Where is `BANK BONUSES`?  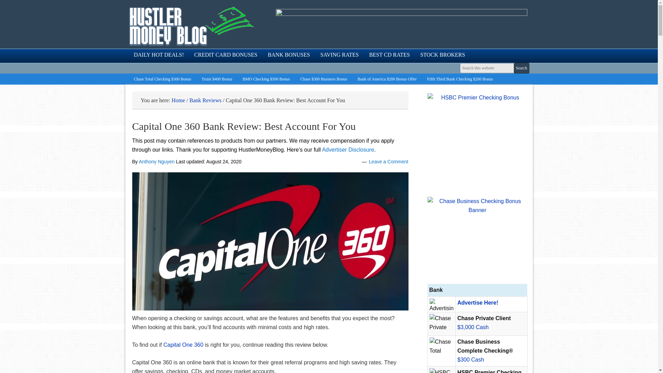
BANK BONUSES is located at coordinates (289, 55).